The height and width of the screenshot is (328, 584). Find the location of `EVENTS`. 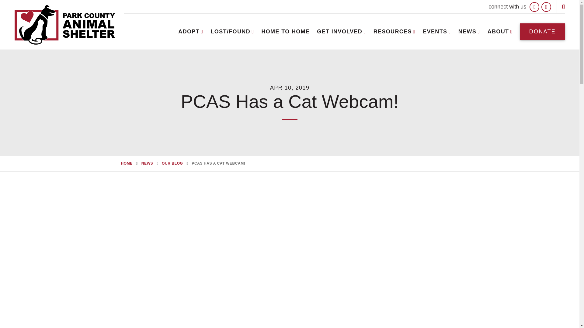

EVENTS is located at coordinates (437, 32).